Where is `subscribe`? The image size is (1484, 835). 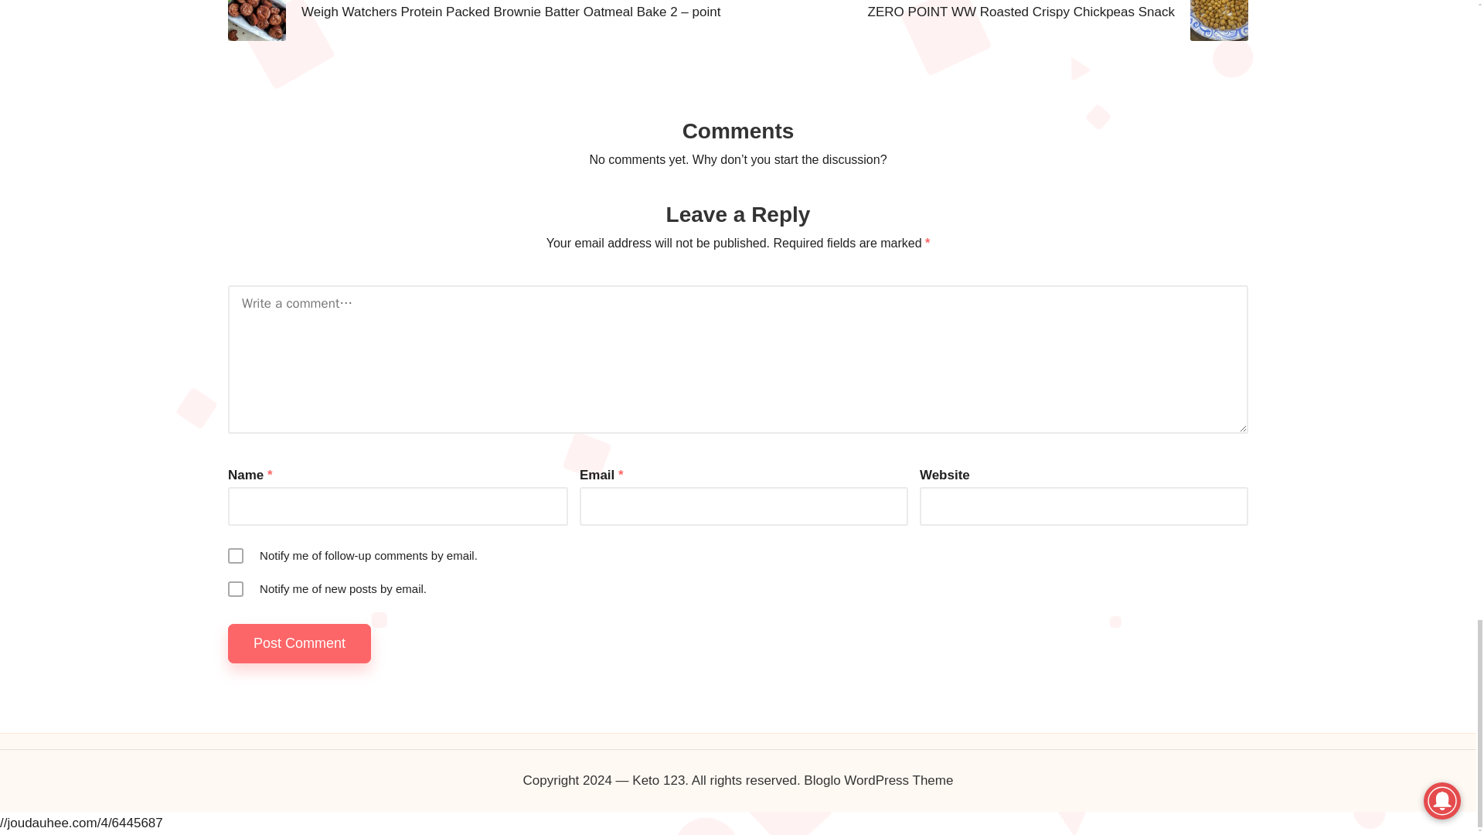
subscribe is located at coordinates (235, 589).